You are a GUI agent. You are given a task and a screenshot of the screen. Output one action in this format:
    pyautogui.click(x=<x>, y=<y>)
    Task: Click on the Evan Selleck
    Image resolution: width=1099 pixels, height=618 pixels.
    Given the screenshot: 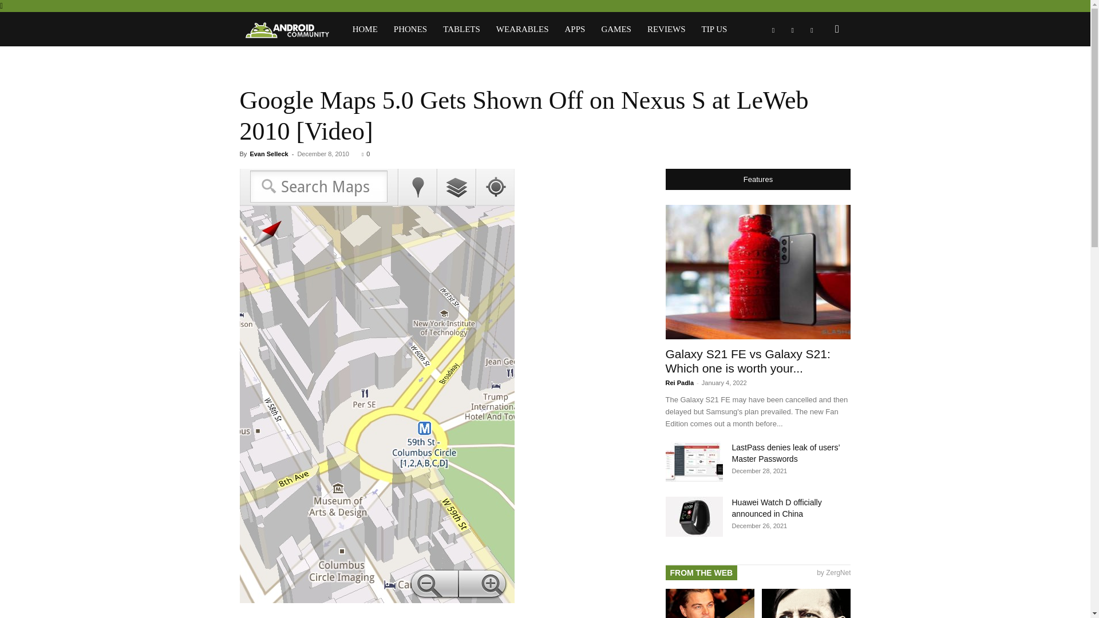 What is the action you would take?
    pyautogui.click(x=268, y=154)
    